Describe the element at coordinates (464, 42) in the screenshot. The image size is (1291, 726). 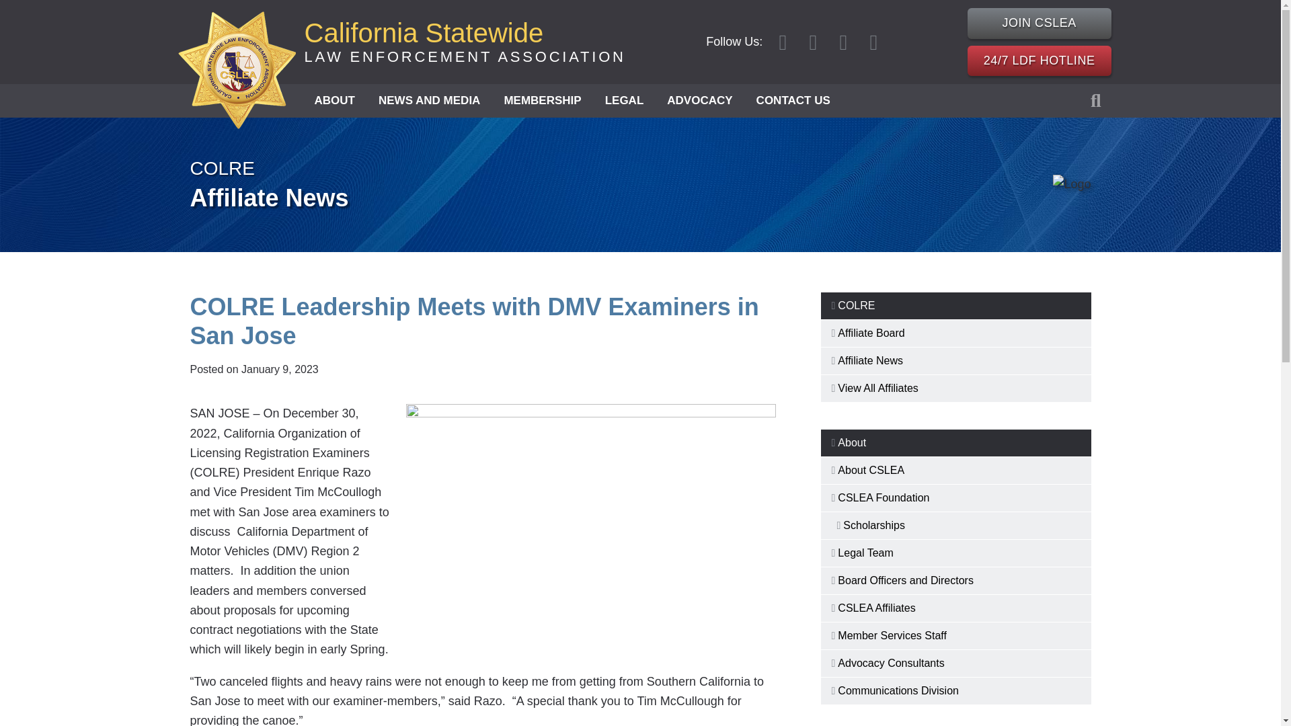
I see `JOIN CSLEA` at that location.